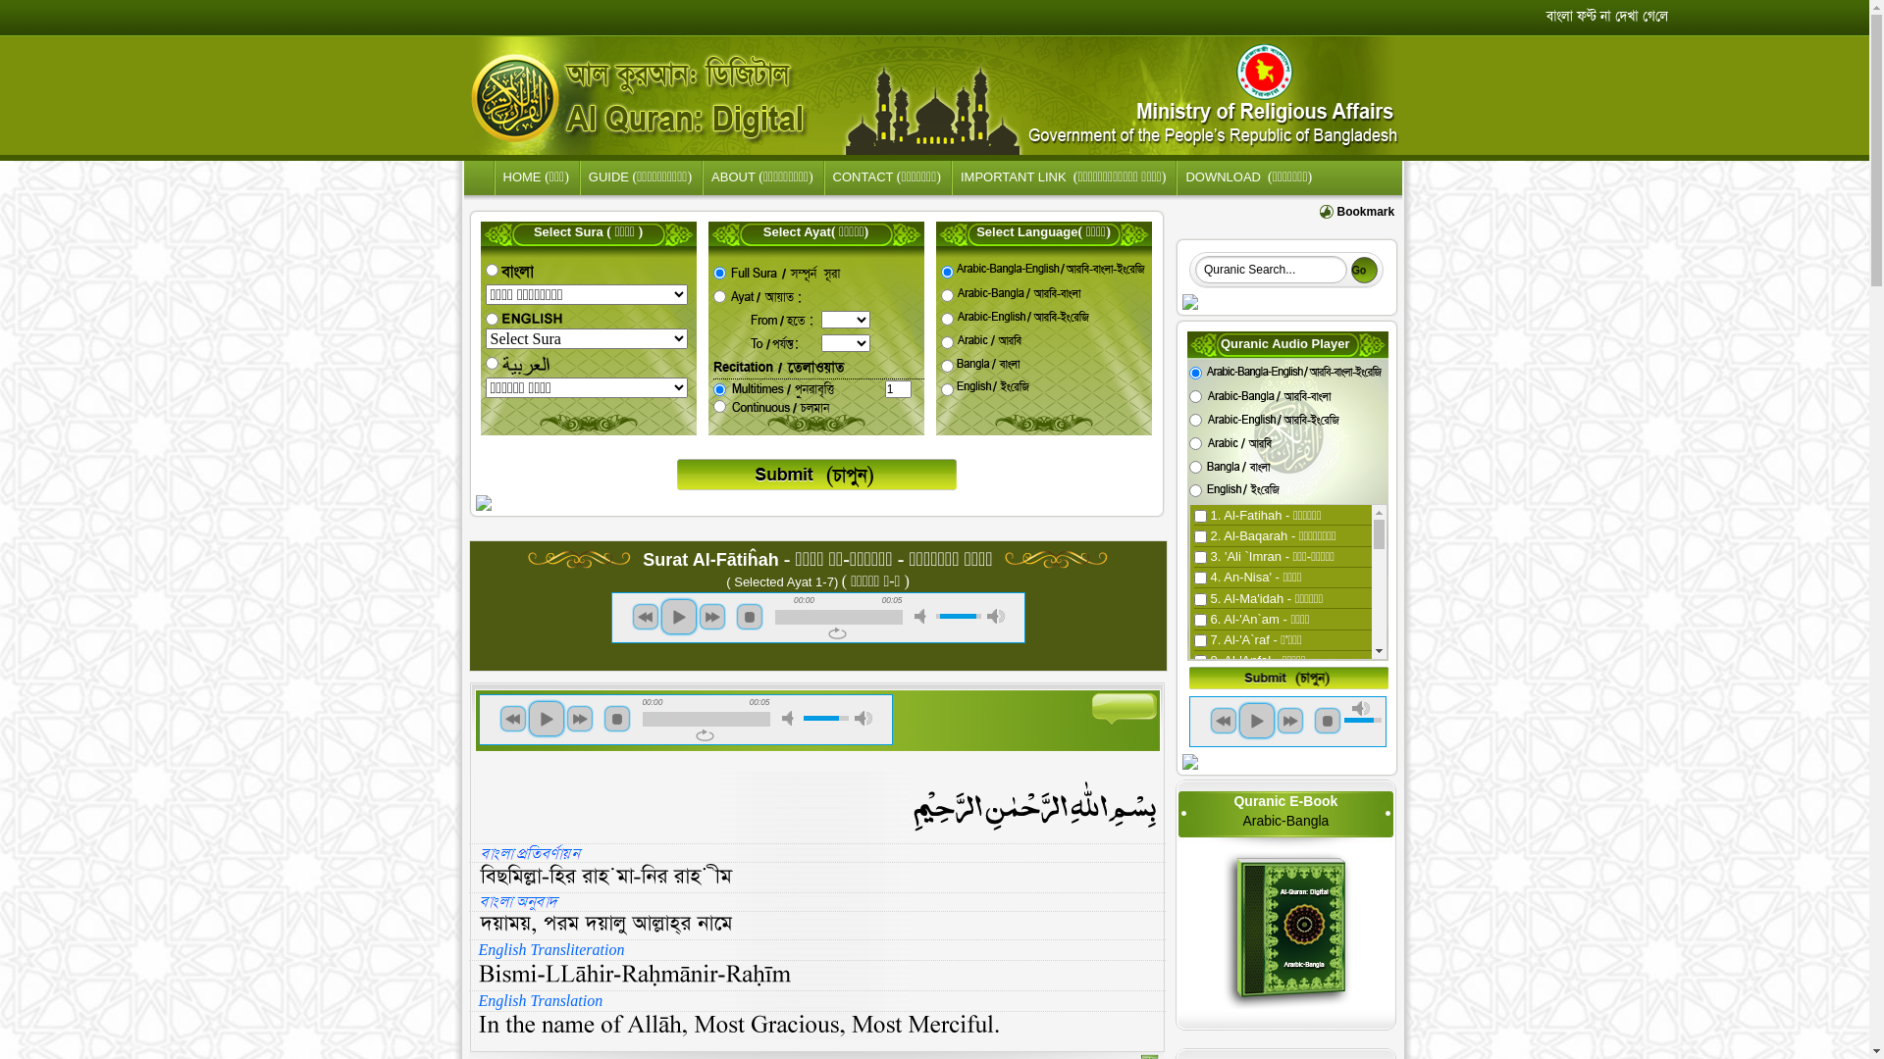  What do you see at coordinates (1290, 721) in the screenshot?
I see `next` at bounding box center [1290, 721].